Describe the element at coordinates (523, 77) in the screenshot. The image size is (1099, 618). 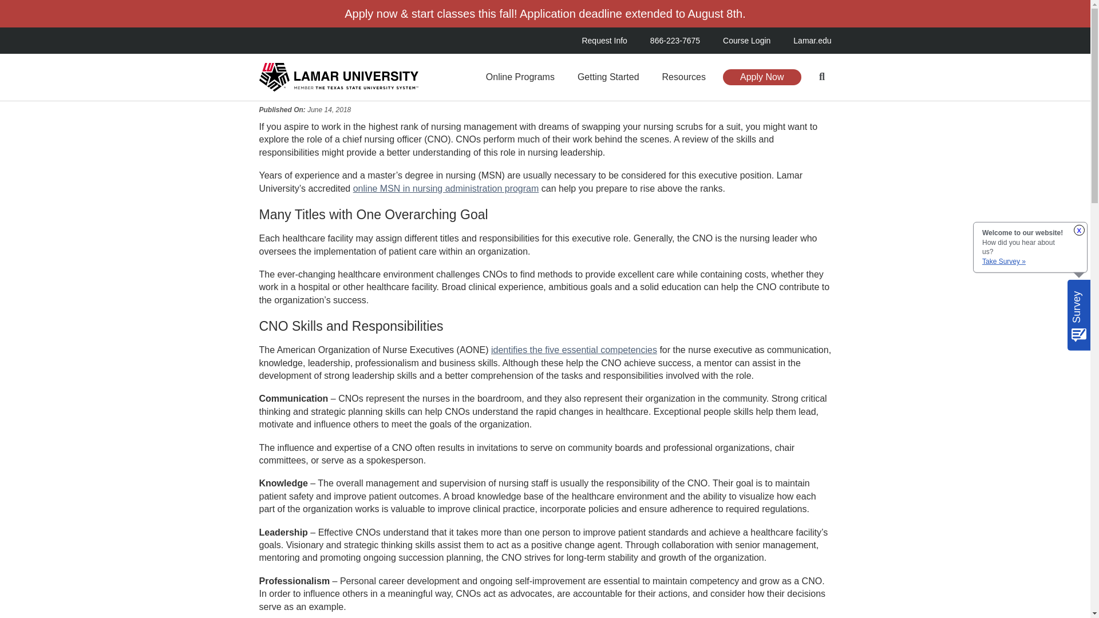
I see `Online Programs` at that location.